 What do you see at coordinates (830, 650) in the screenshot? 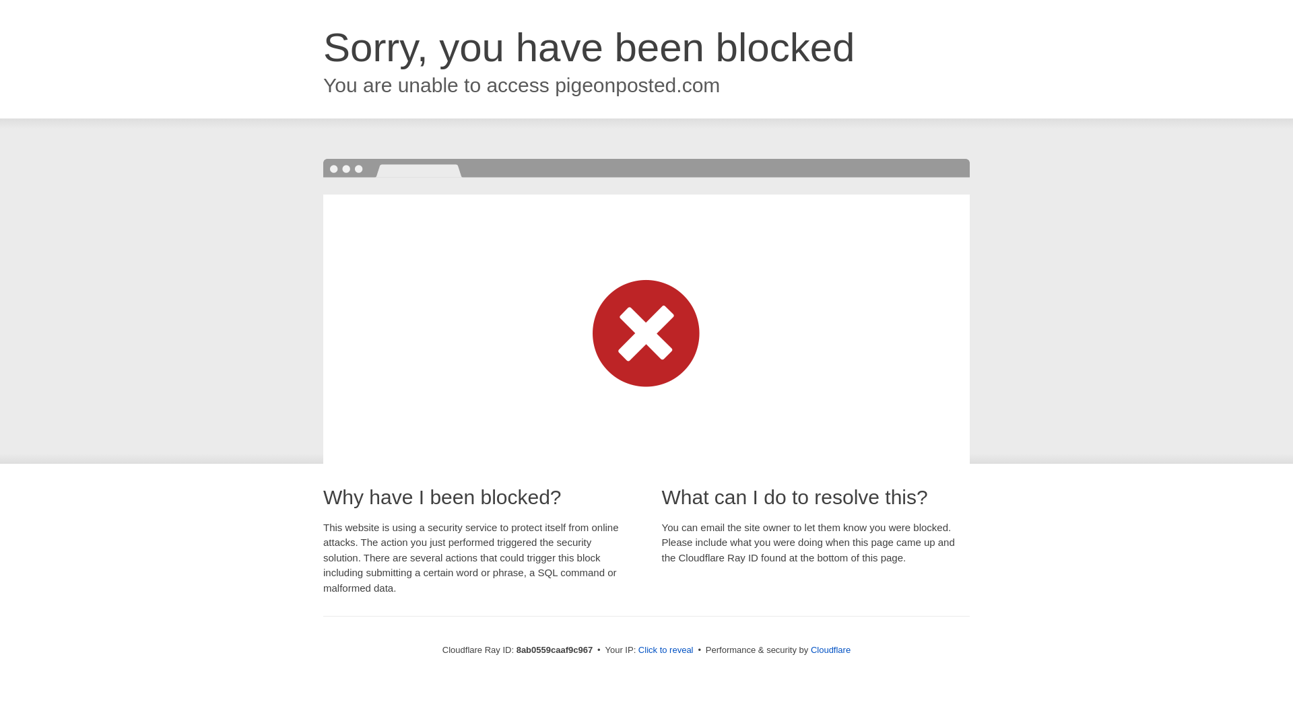
I see `Cloudflare` at bounding box center [830, 650].